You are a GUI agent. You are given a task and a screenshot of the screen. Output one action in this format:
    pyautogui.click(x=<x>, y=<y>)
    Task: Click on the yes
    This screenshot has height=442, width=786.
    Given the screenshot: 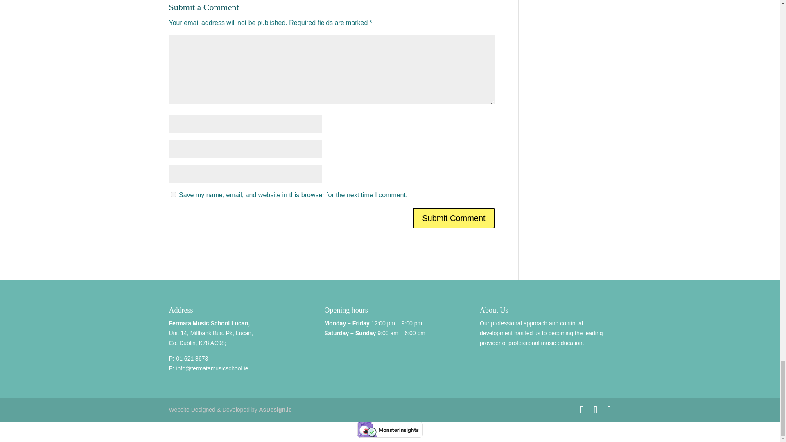 What is the action you would take?
    pyautogui.click(x=173, y=194)
    